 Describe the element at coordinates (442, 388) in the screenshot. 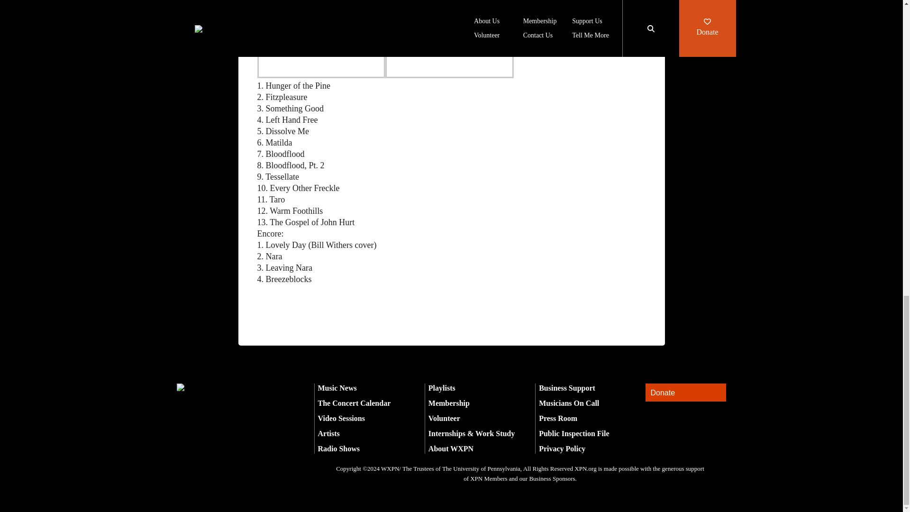

I see `Playlists` at that location.